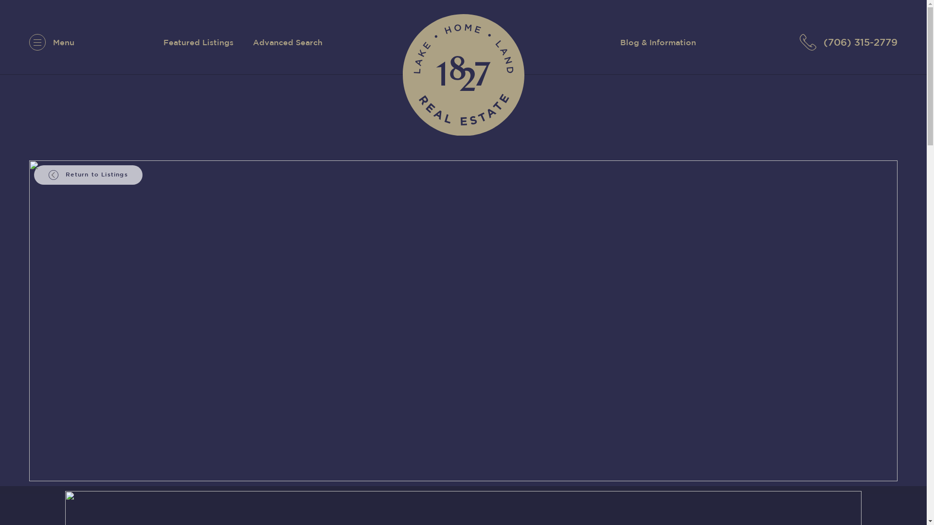 The height and width of the screenshot is (525, 934). Describe the element at coordinates (288, 42) in the screenshot. I see `Advanced Search` at that location.